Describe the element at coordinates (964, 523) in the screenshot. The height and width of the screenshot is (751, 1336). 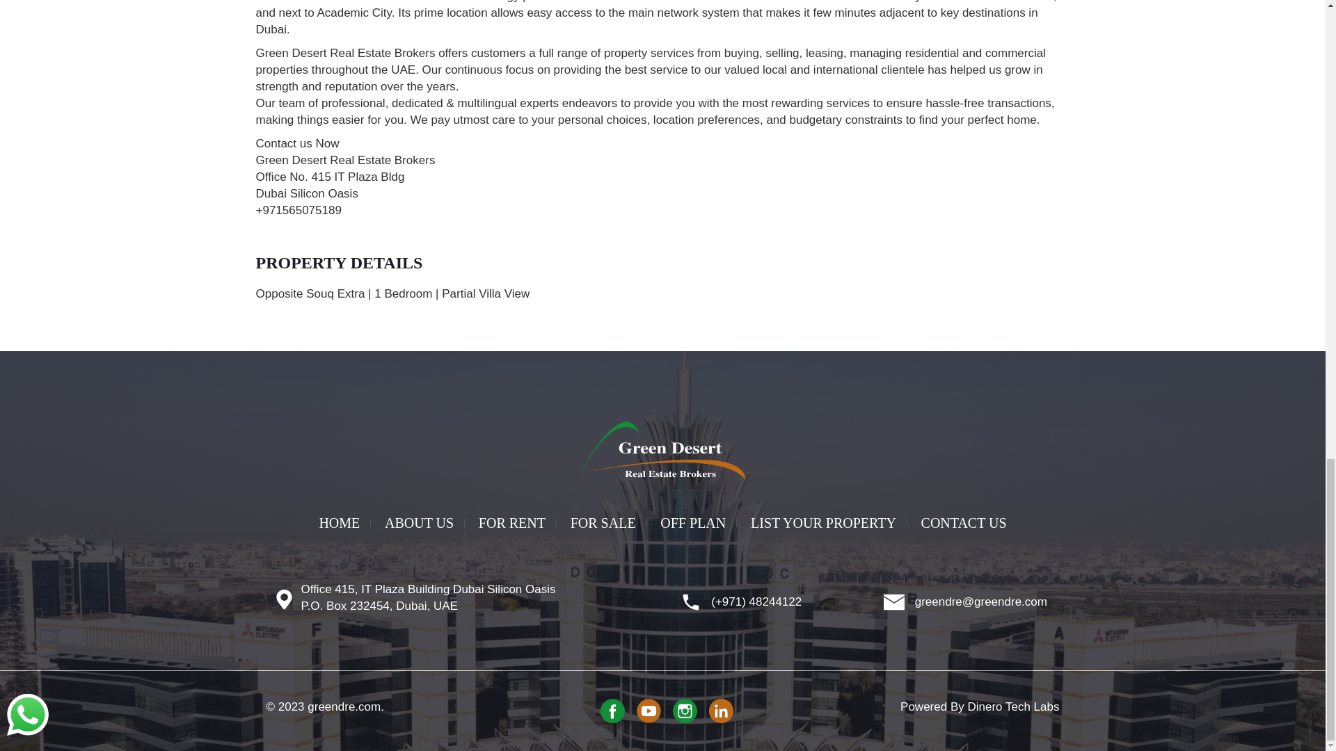
I see `CONTACT US` at that location.